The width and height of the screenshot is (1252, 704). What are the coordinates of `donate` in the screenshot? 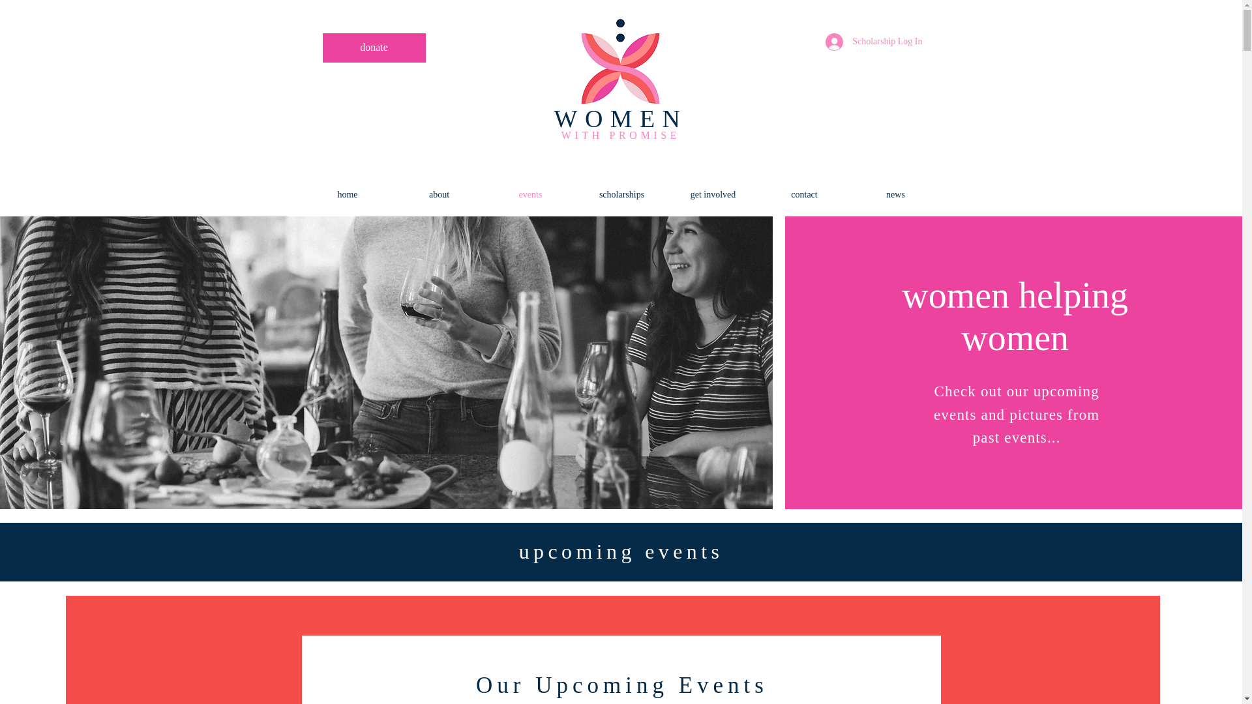 It's located at (374, 48).